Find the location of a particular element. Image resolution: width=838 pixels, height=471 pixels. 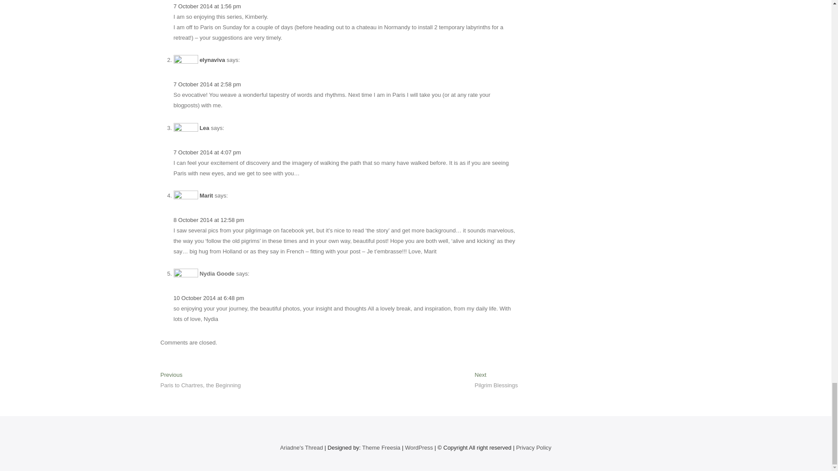

Privacy Policy is located at coordinates (207, 153).